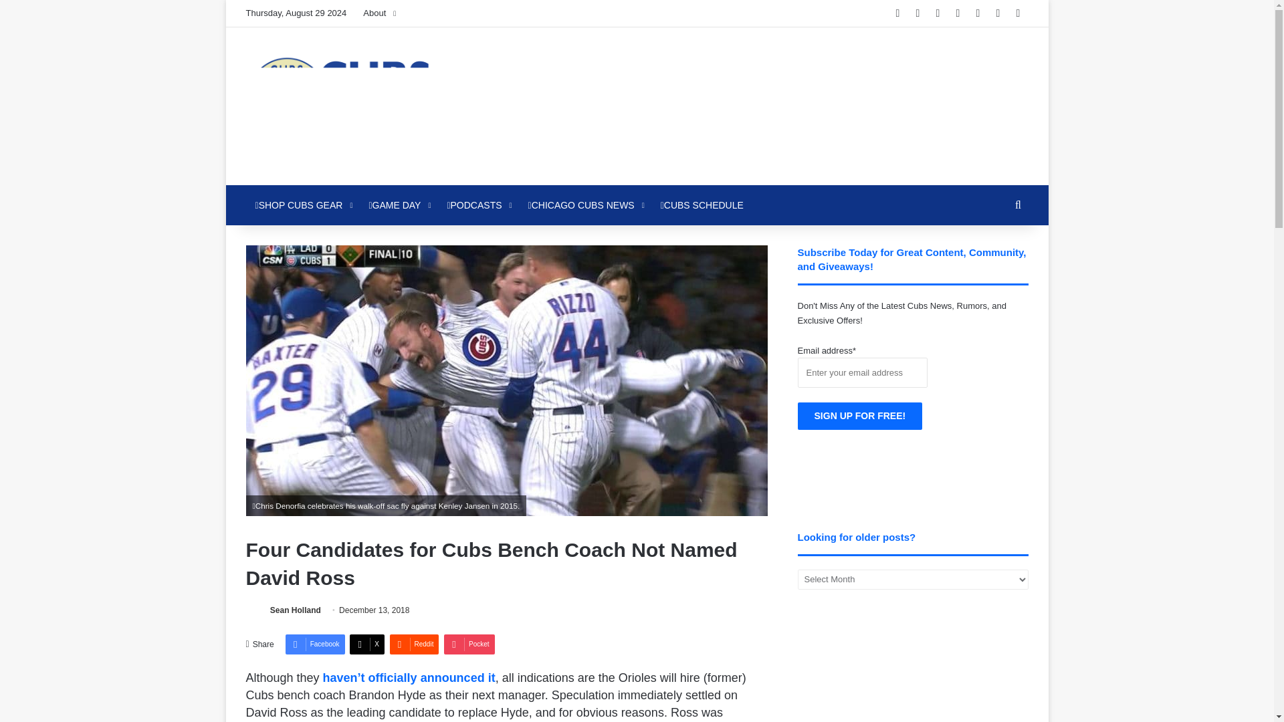 The height and width of the screenshot is (722, 1284). I want to click on Pocket, so click(469, 644).